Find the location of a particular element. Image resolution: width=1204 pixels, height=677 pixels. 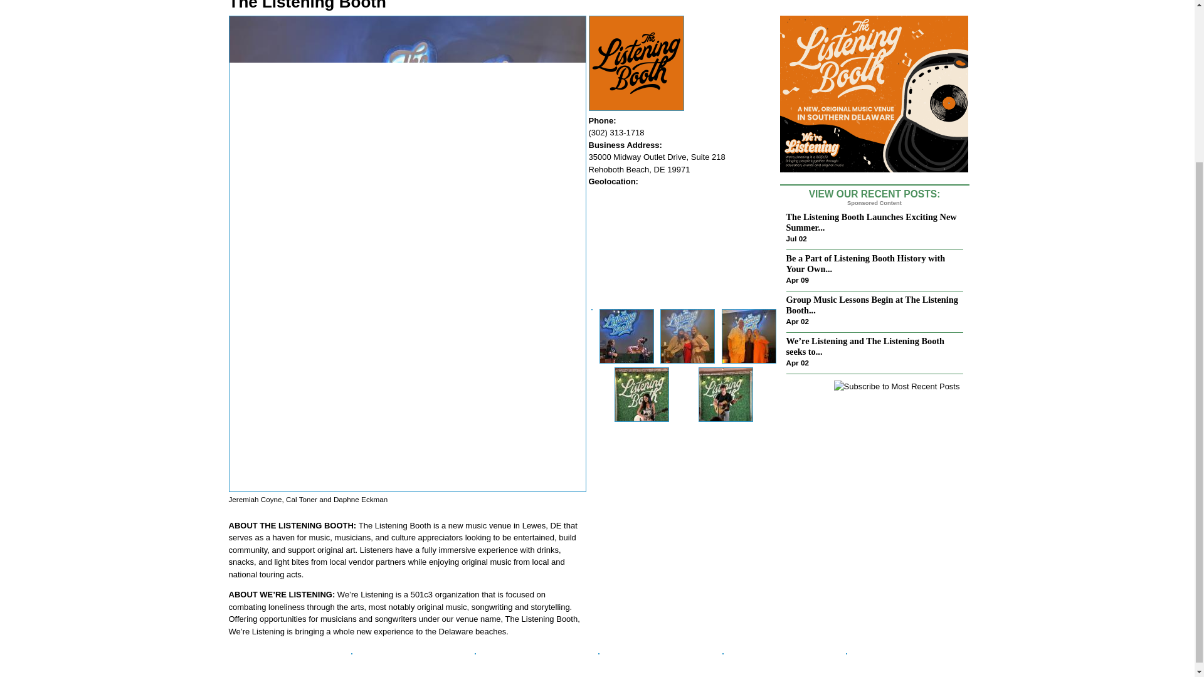

Maddox Gipko is located at coordinates (726, 394).